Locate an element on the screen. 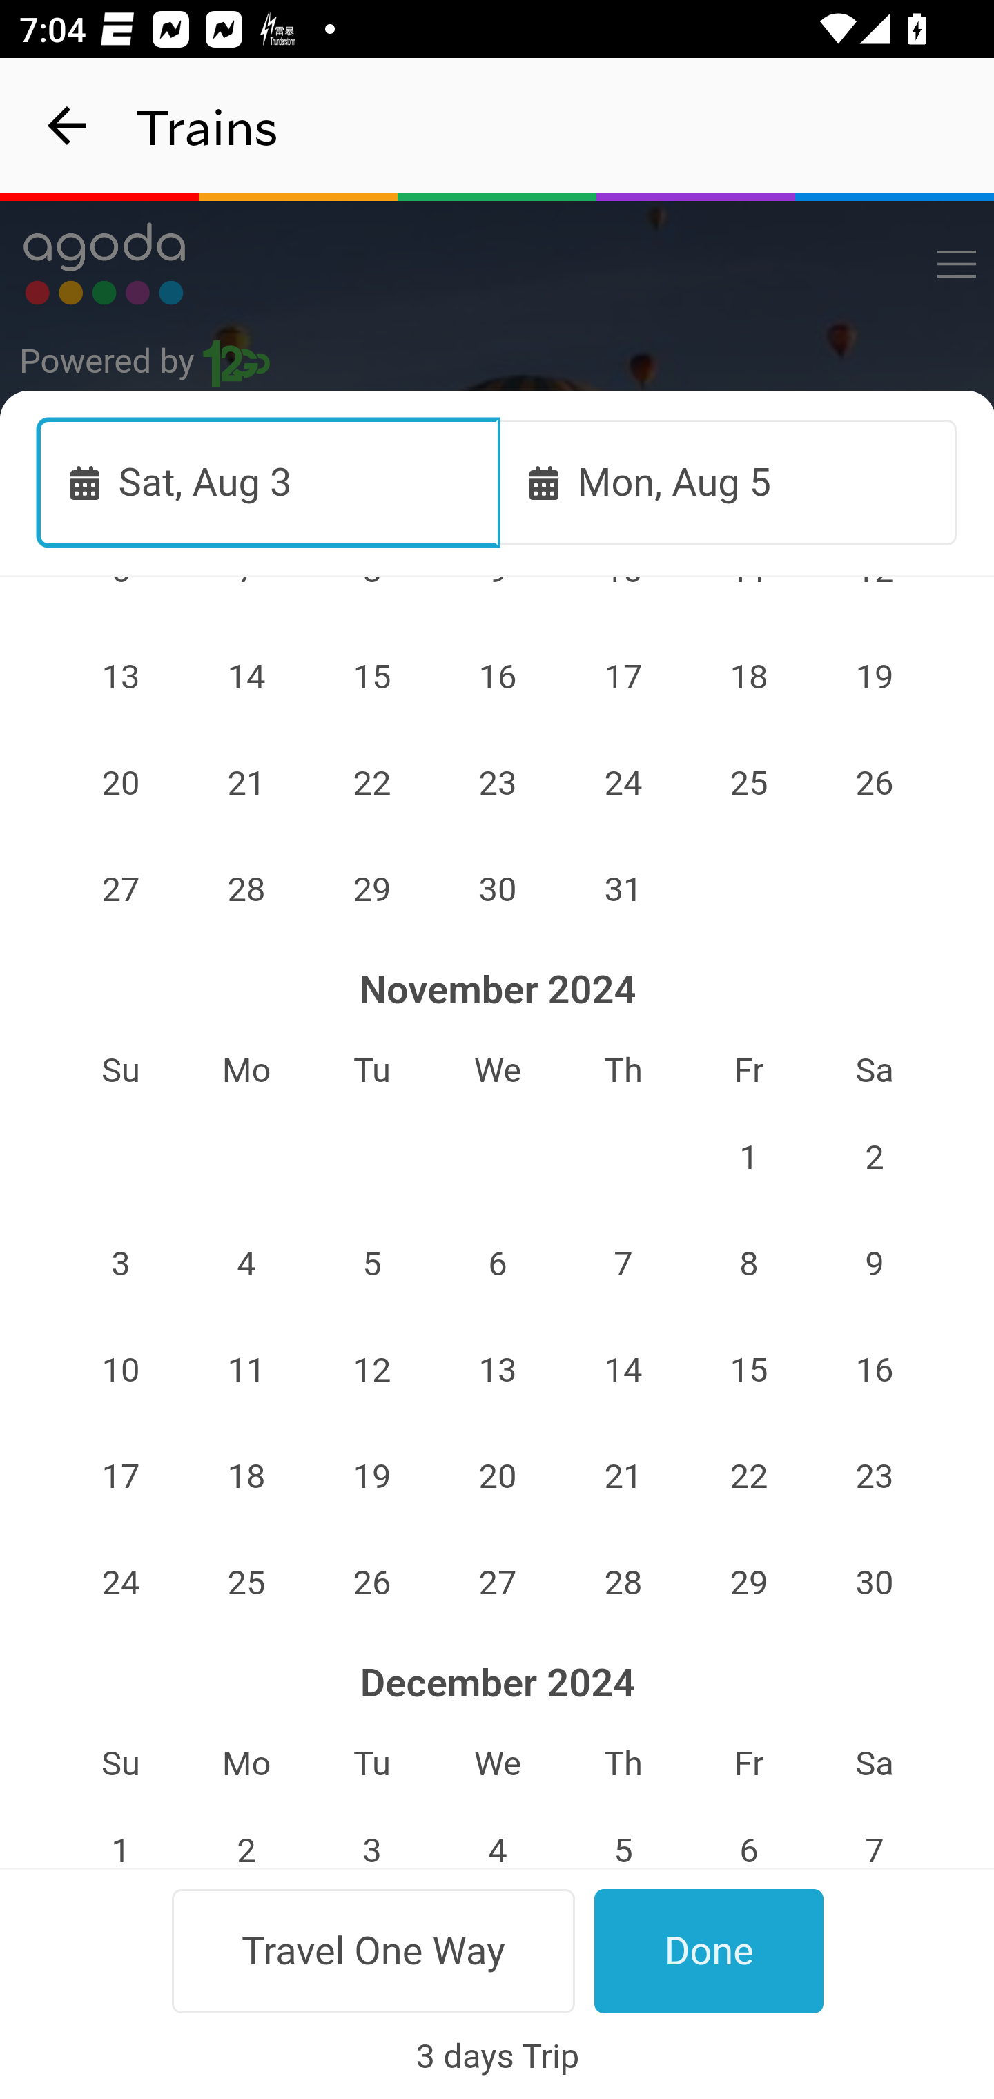  7 is located at coordinates (623, 1265).